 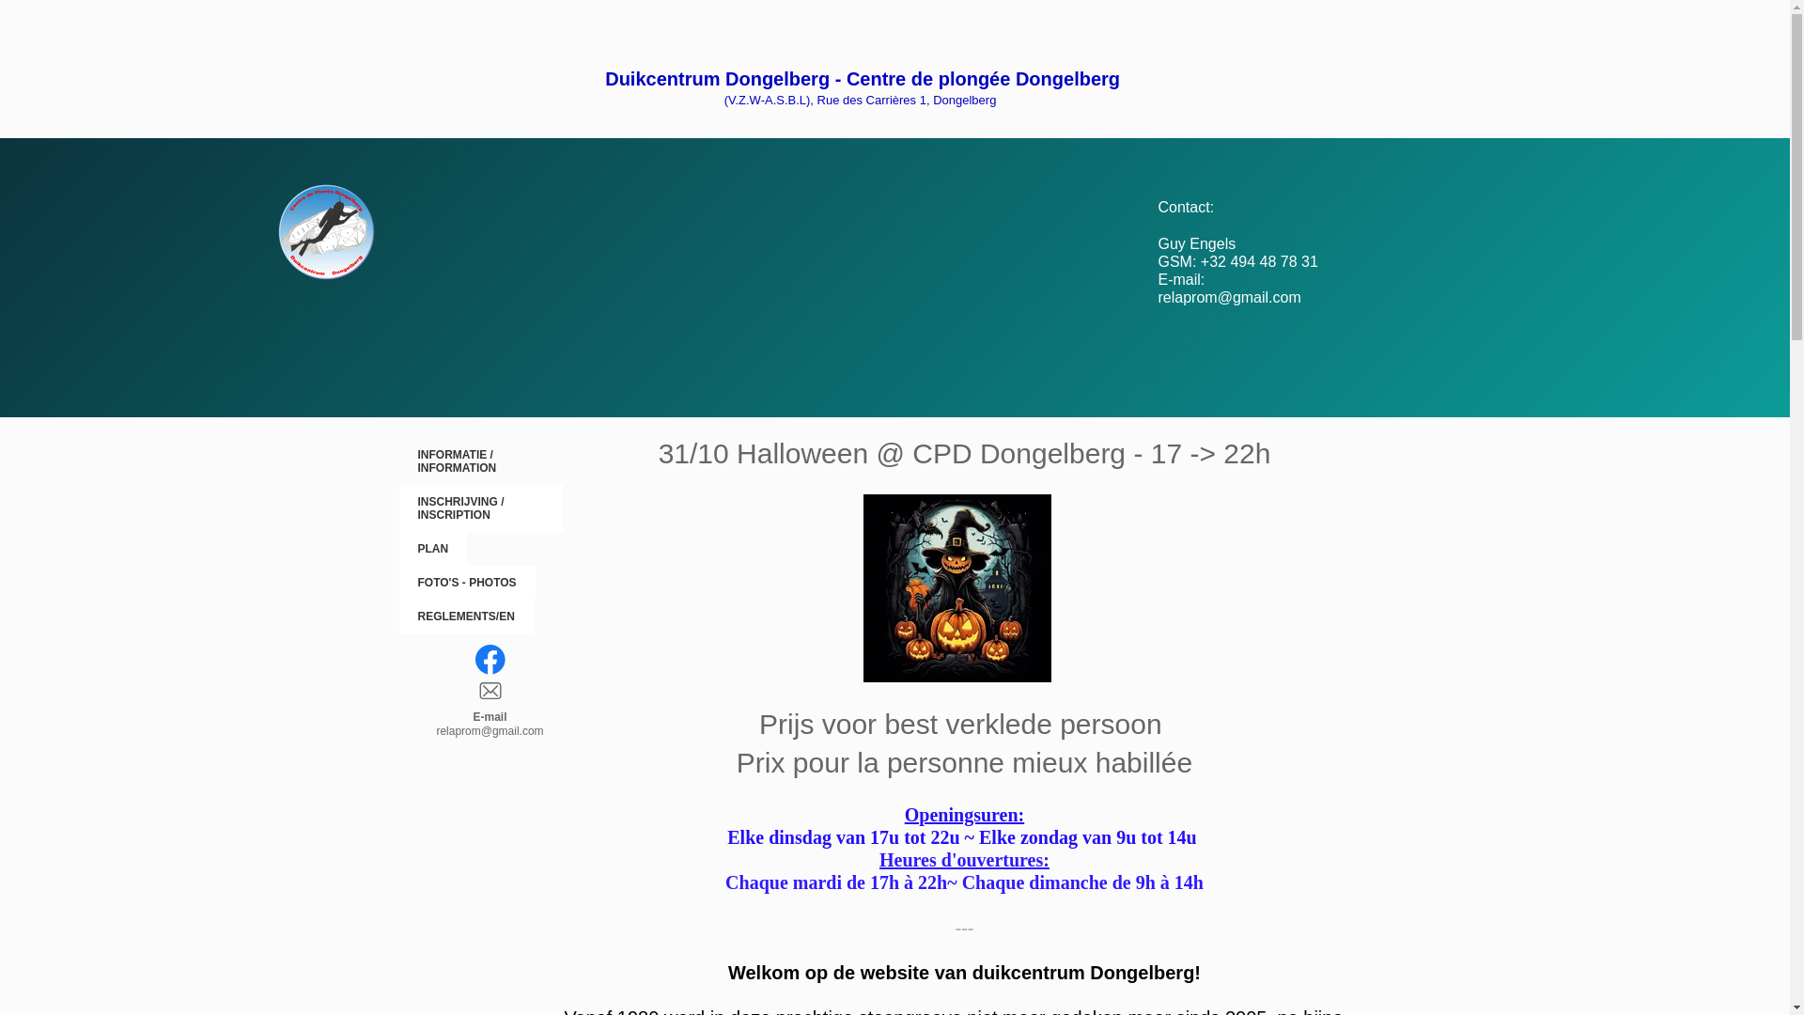 What do you see at coordinates (1229, 297) in the screenshot?
I see `relaprom@gmail.com` at bounding box center [1229, 297].